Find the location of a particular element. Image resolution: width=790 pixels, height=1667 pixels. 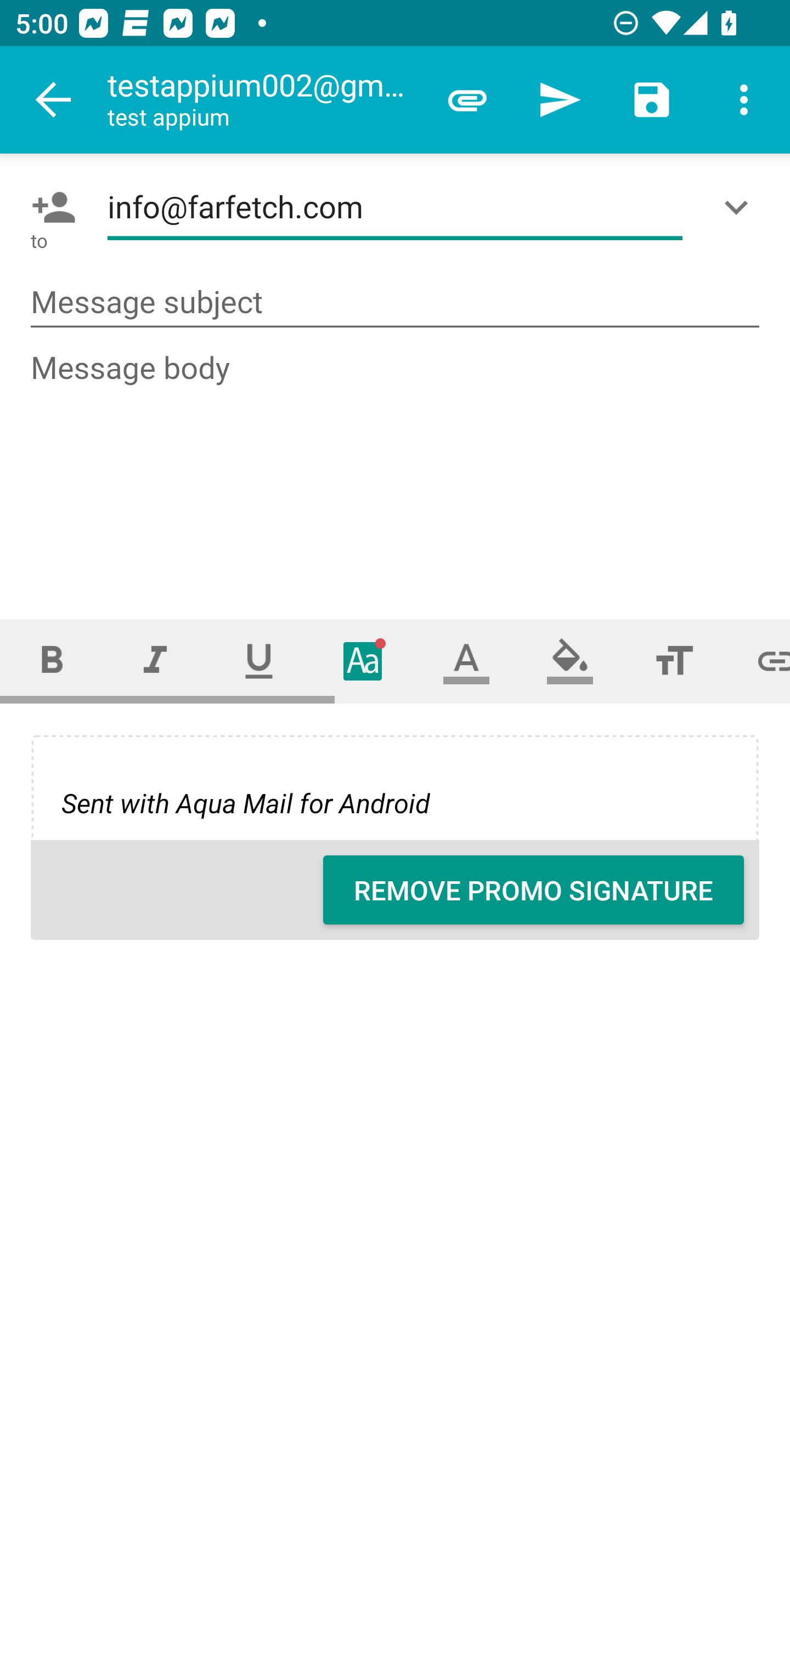

Bold is located at coordinates (52, 660).